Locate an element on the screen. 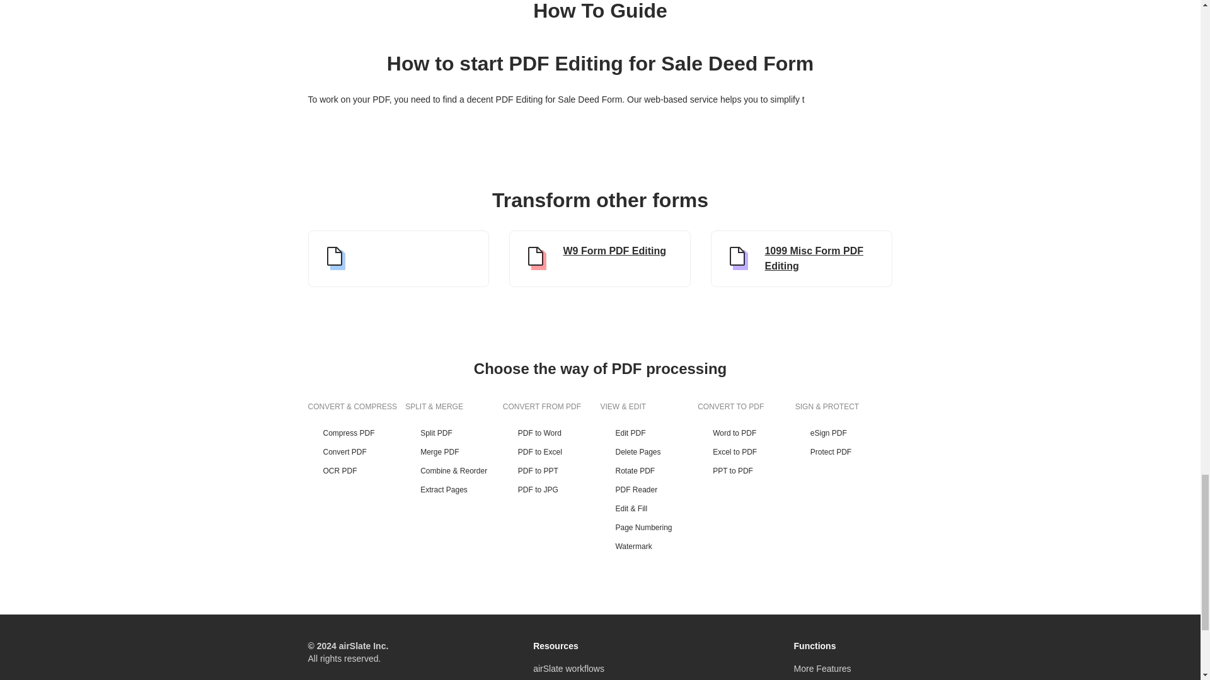  Word to PDF is located at coordinates (746, 433).